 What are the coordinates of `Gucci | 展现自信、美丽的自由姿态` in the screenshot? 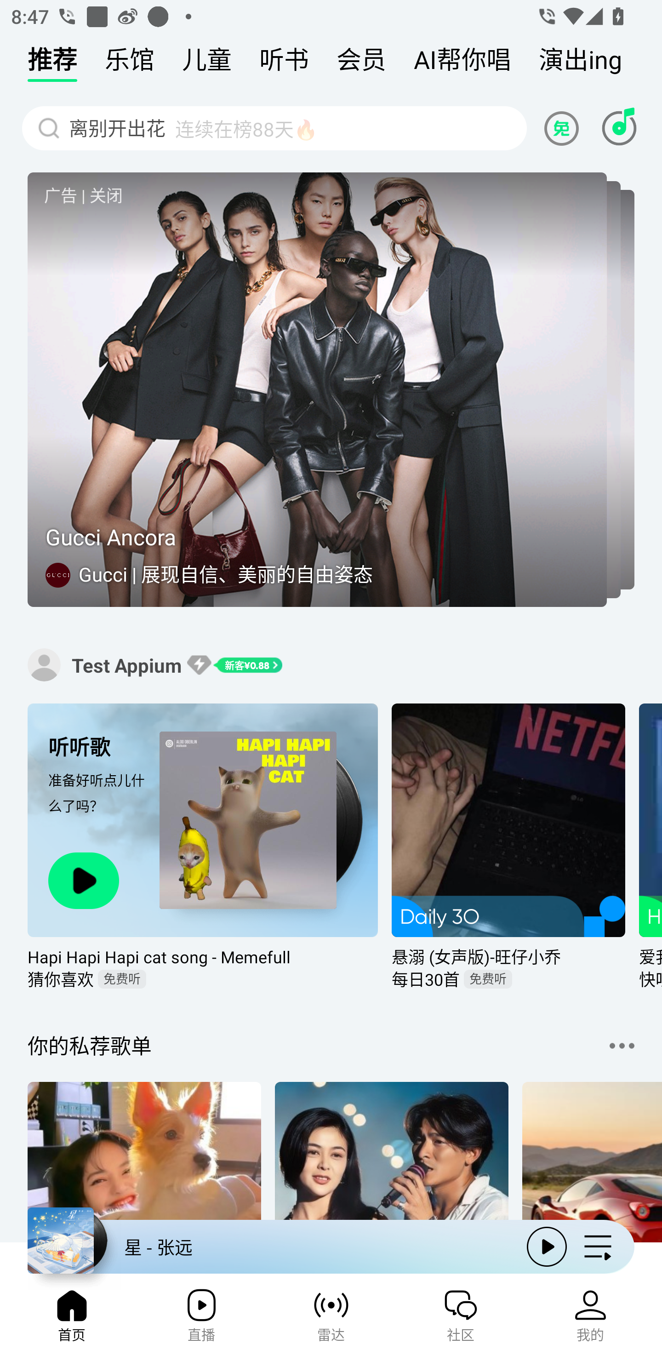 It's located at (227, 573).